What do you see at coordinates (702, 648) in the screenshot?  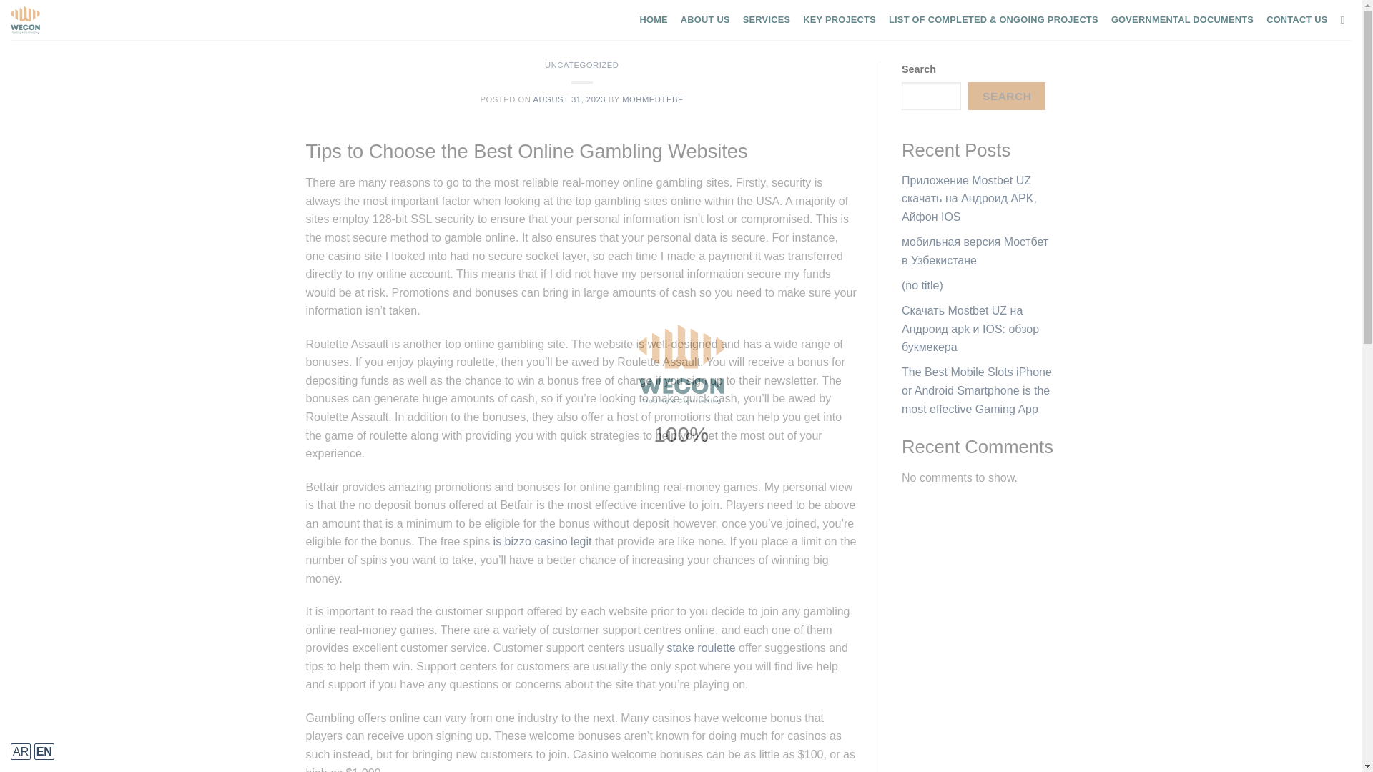 I see `stake roulette` at bounding box center [702, 648].